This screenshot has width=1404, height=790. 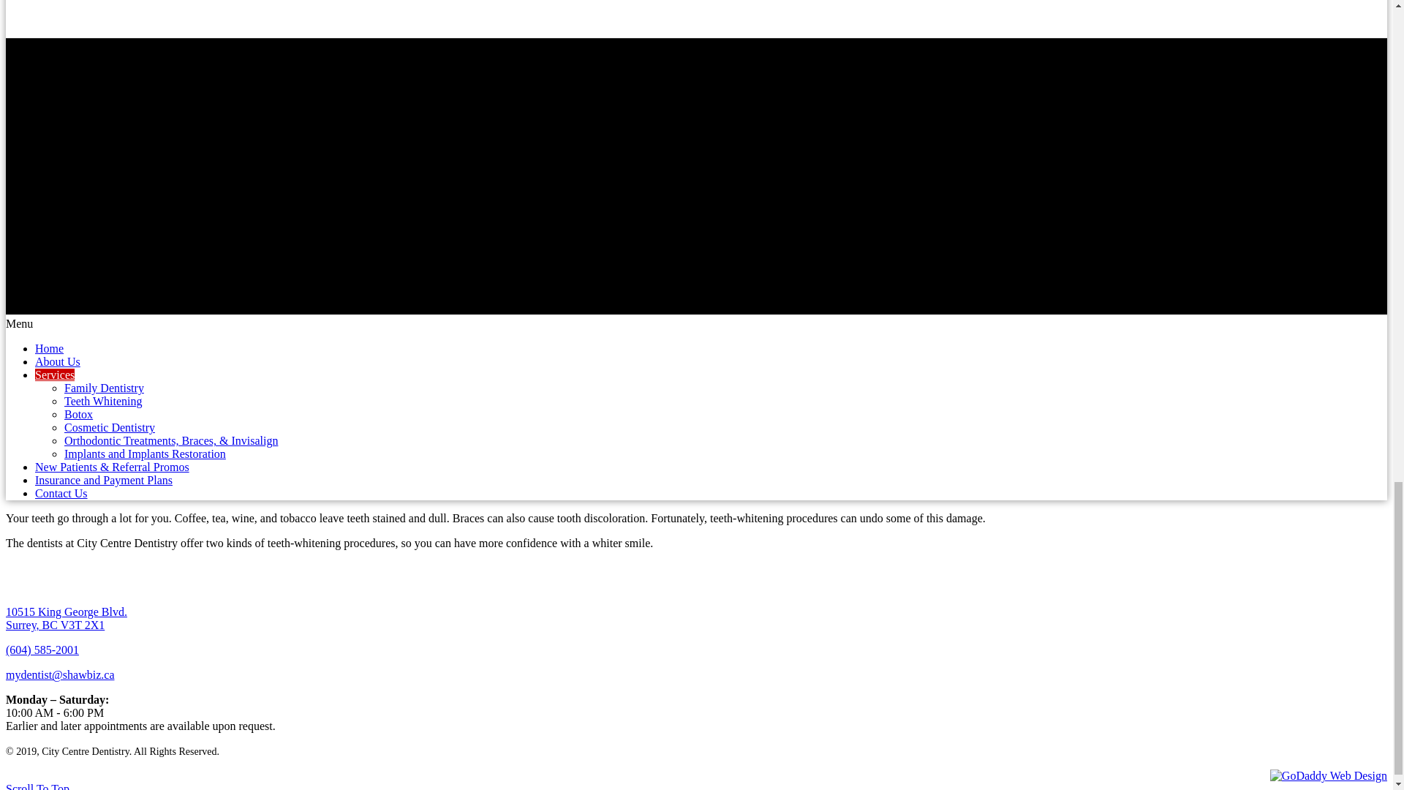 What do you see at coordinates (54, 375) in the screenshot?
I see `Services` at bounding box center [54, 375].